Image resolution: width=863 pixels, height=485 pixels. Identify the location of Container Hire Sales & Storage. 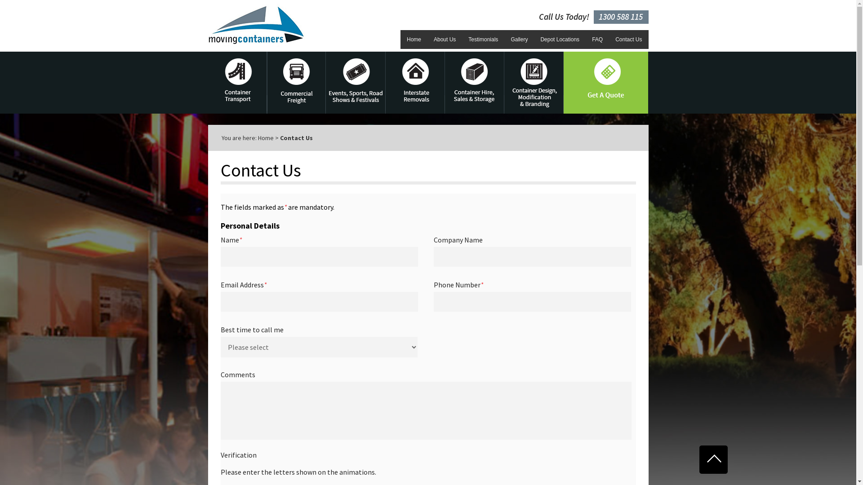
(475, 83).